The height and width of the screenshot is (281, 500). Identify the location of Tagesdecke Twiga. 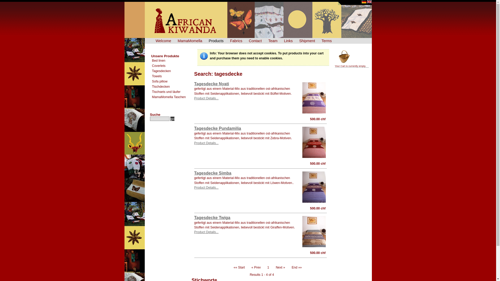
(314, 232).